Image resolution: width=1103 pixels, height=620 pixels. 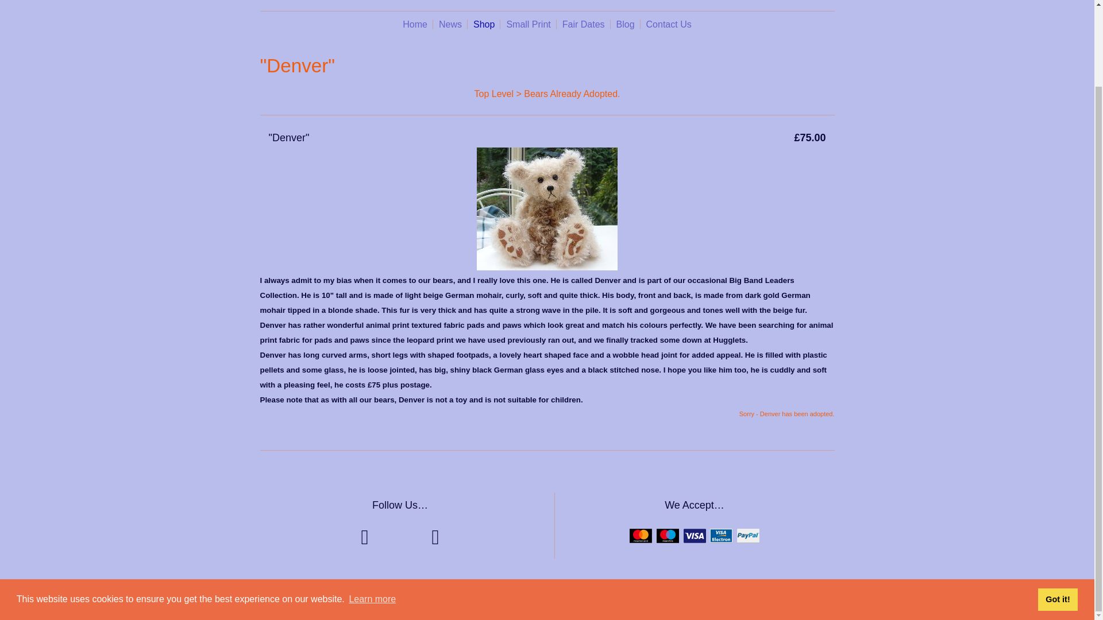 What do you see at coordinates (450, 24) in the screenshot?
I see `News` at bounding box center [450, 24].